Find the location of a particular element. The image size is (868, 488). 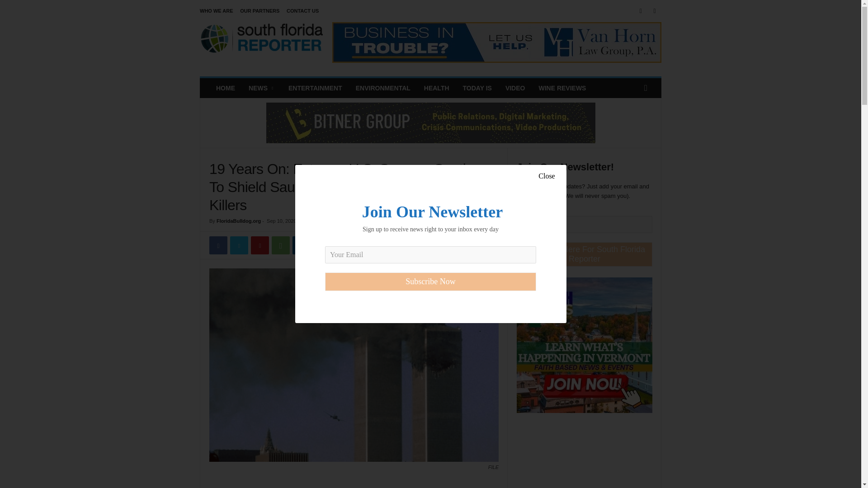

Linkedin is located at coordinates (302, 245).